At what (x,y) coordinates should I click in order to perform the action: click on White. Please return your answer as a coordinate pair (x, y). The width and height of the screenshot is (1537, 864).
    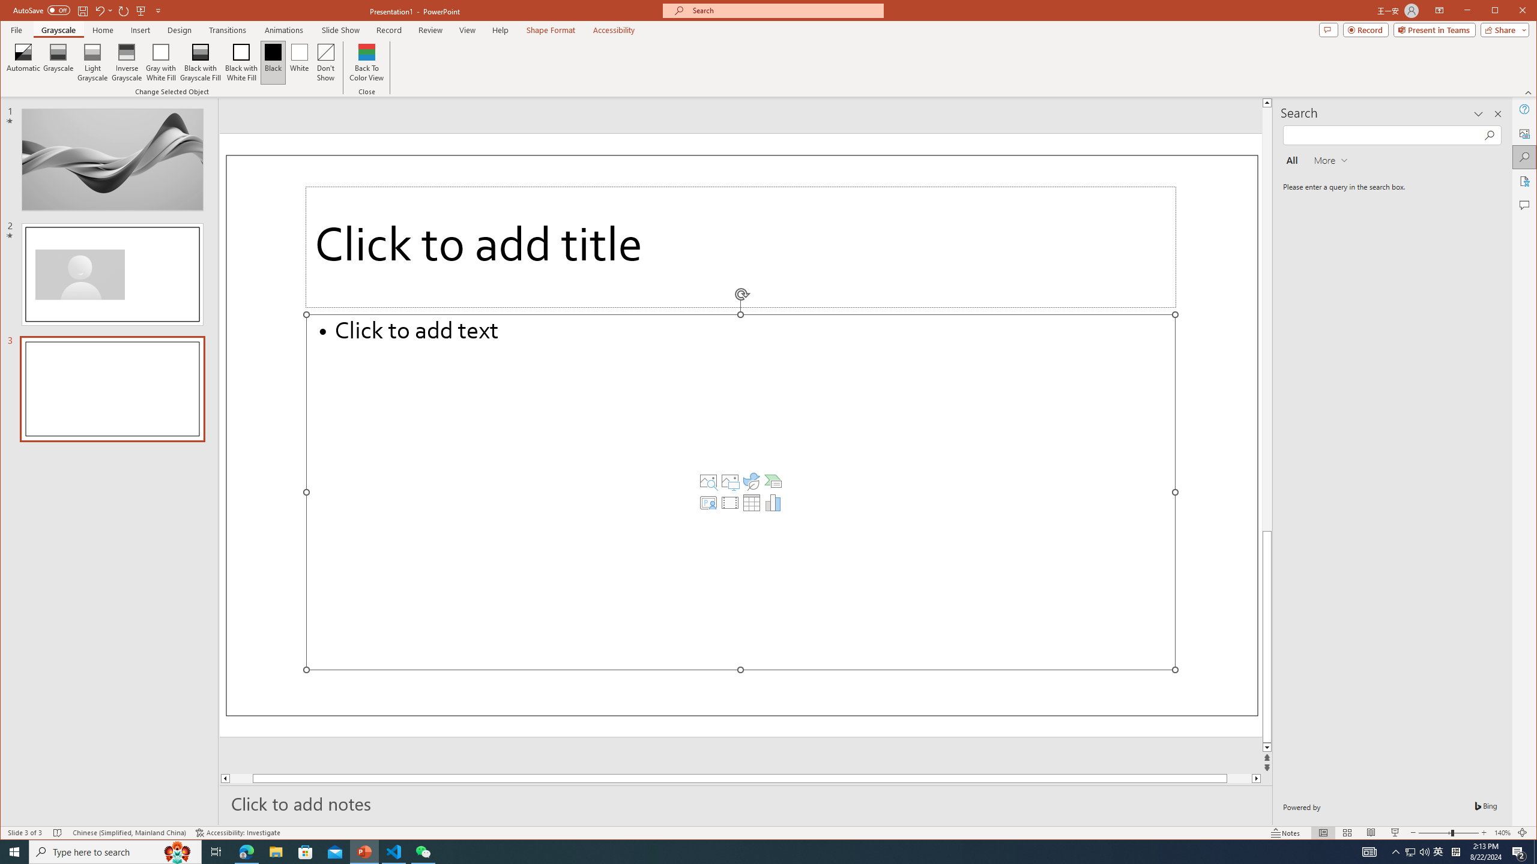
    Looking at the image, I should click on (299, 62).